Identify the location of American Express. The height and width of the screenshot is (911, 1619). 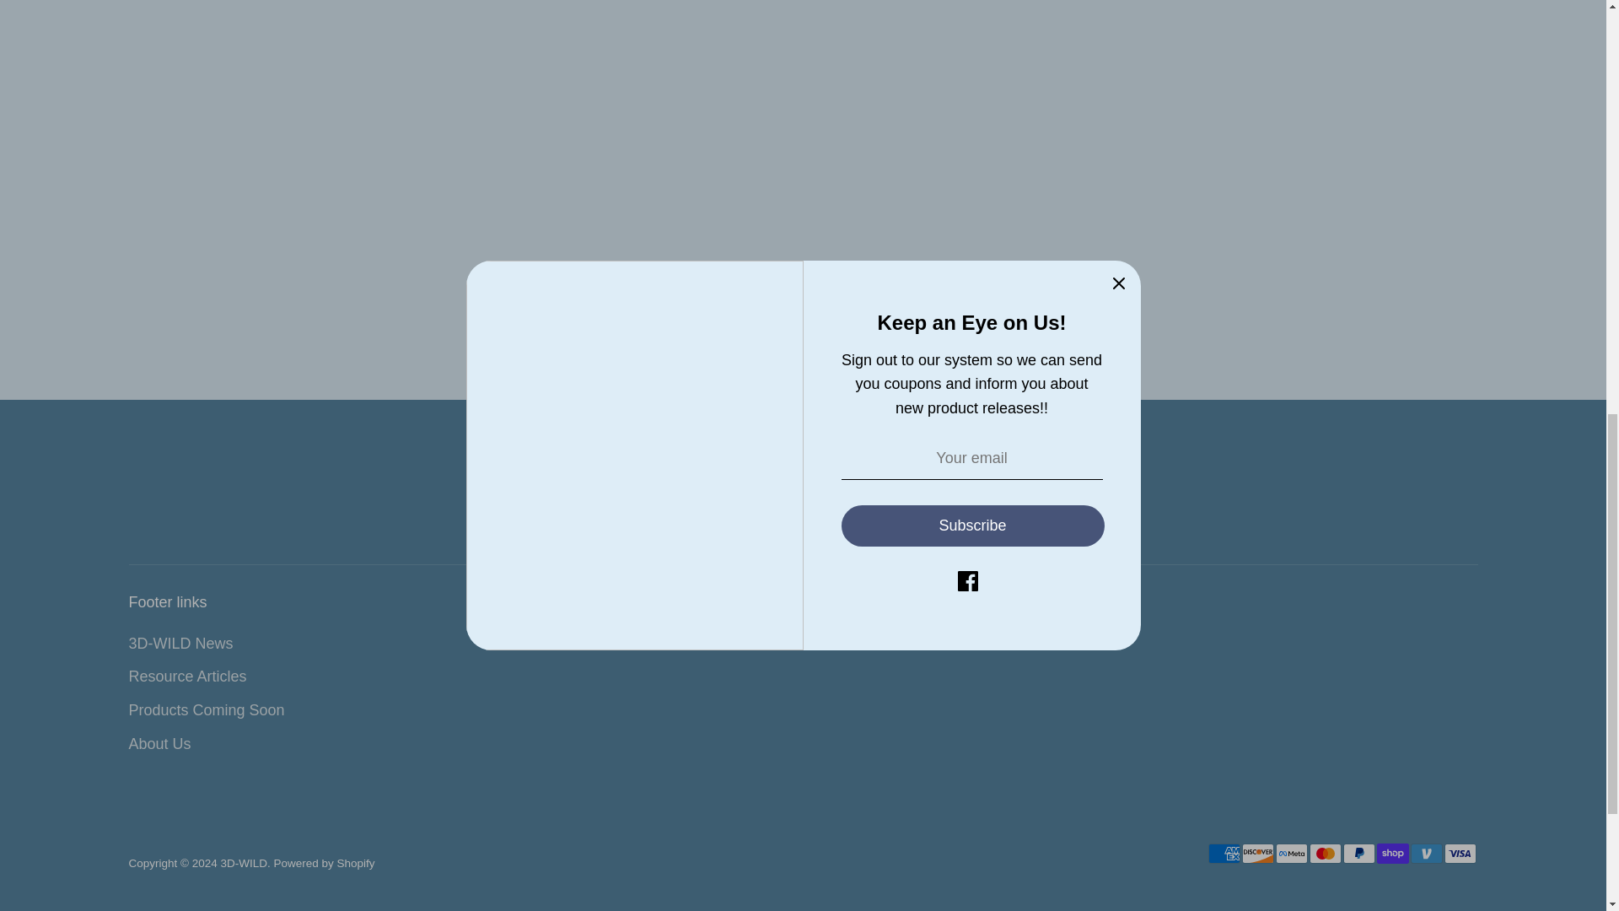
(1224, 854).